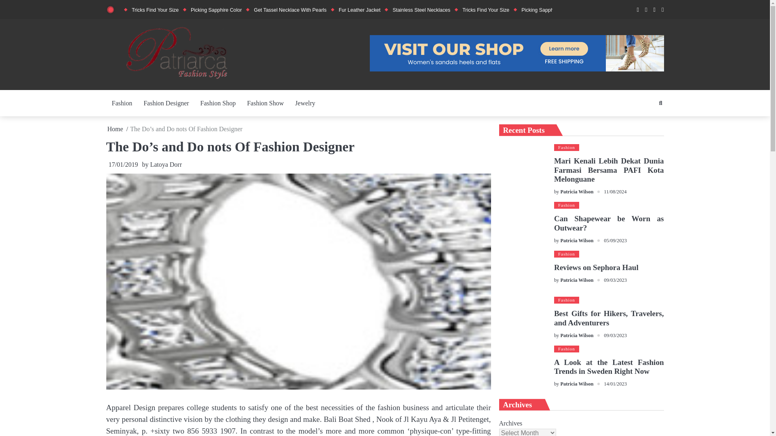  I want to click on Fashion Show, so click(265, 103).